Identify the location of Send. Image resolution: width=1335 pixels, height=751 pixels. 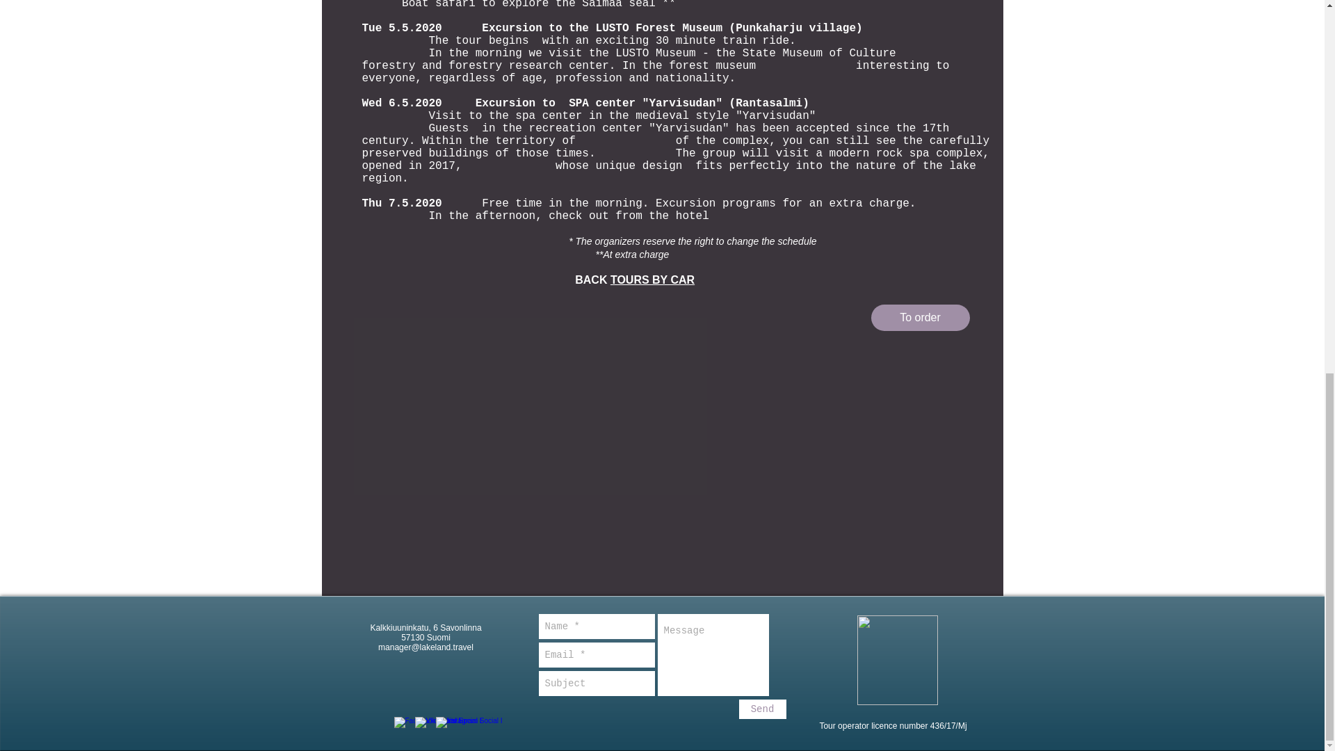
(762, 709).